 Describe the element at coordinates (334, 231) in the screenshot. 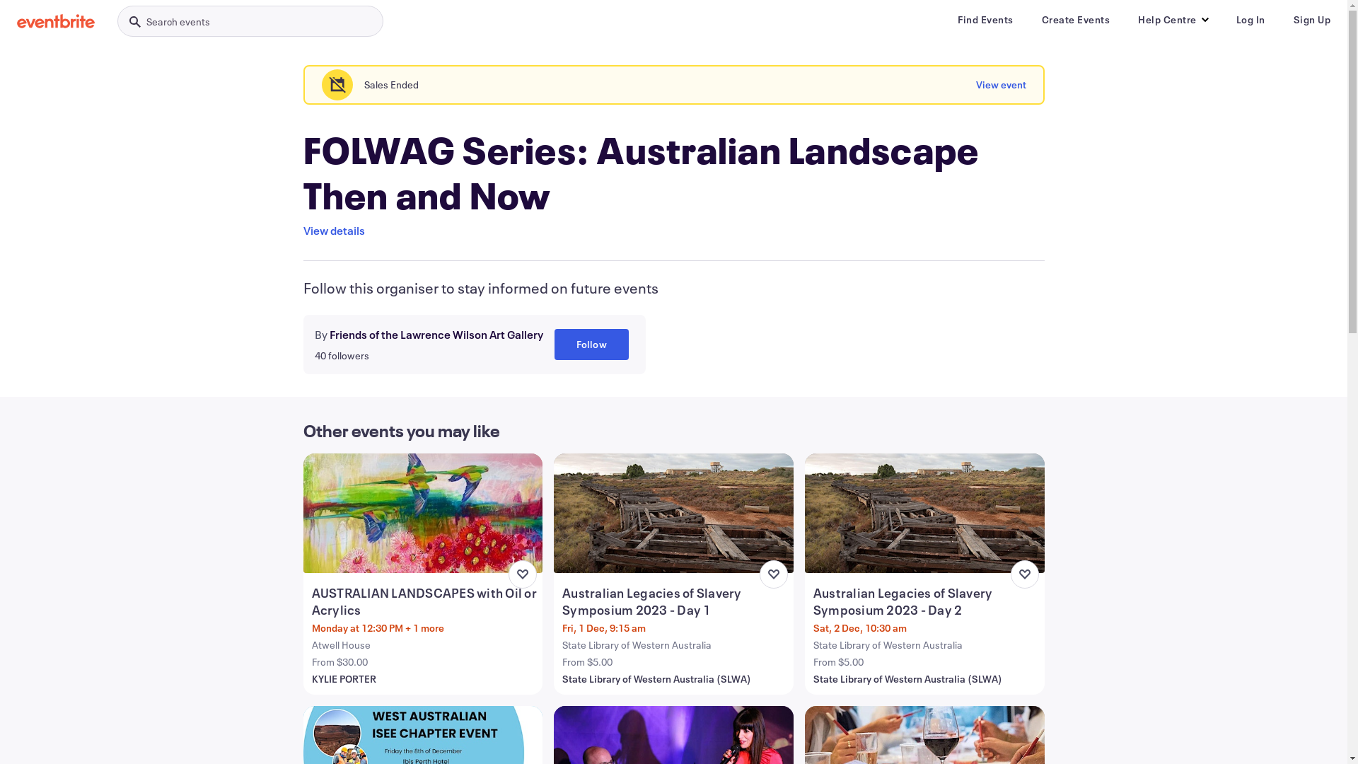

I see `View details` at that location.